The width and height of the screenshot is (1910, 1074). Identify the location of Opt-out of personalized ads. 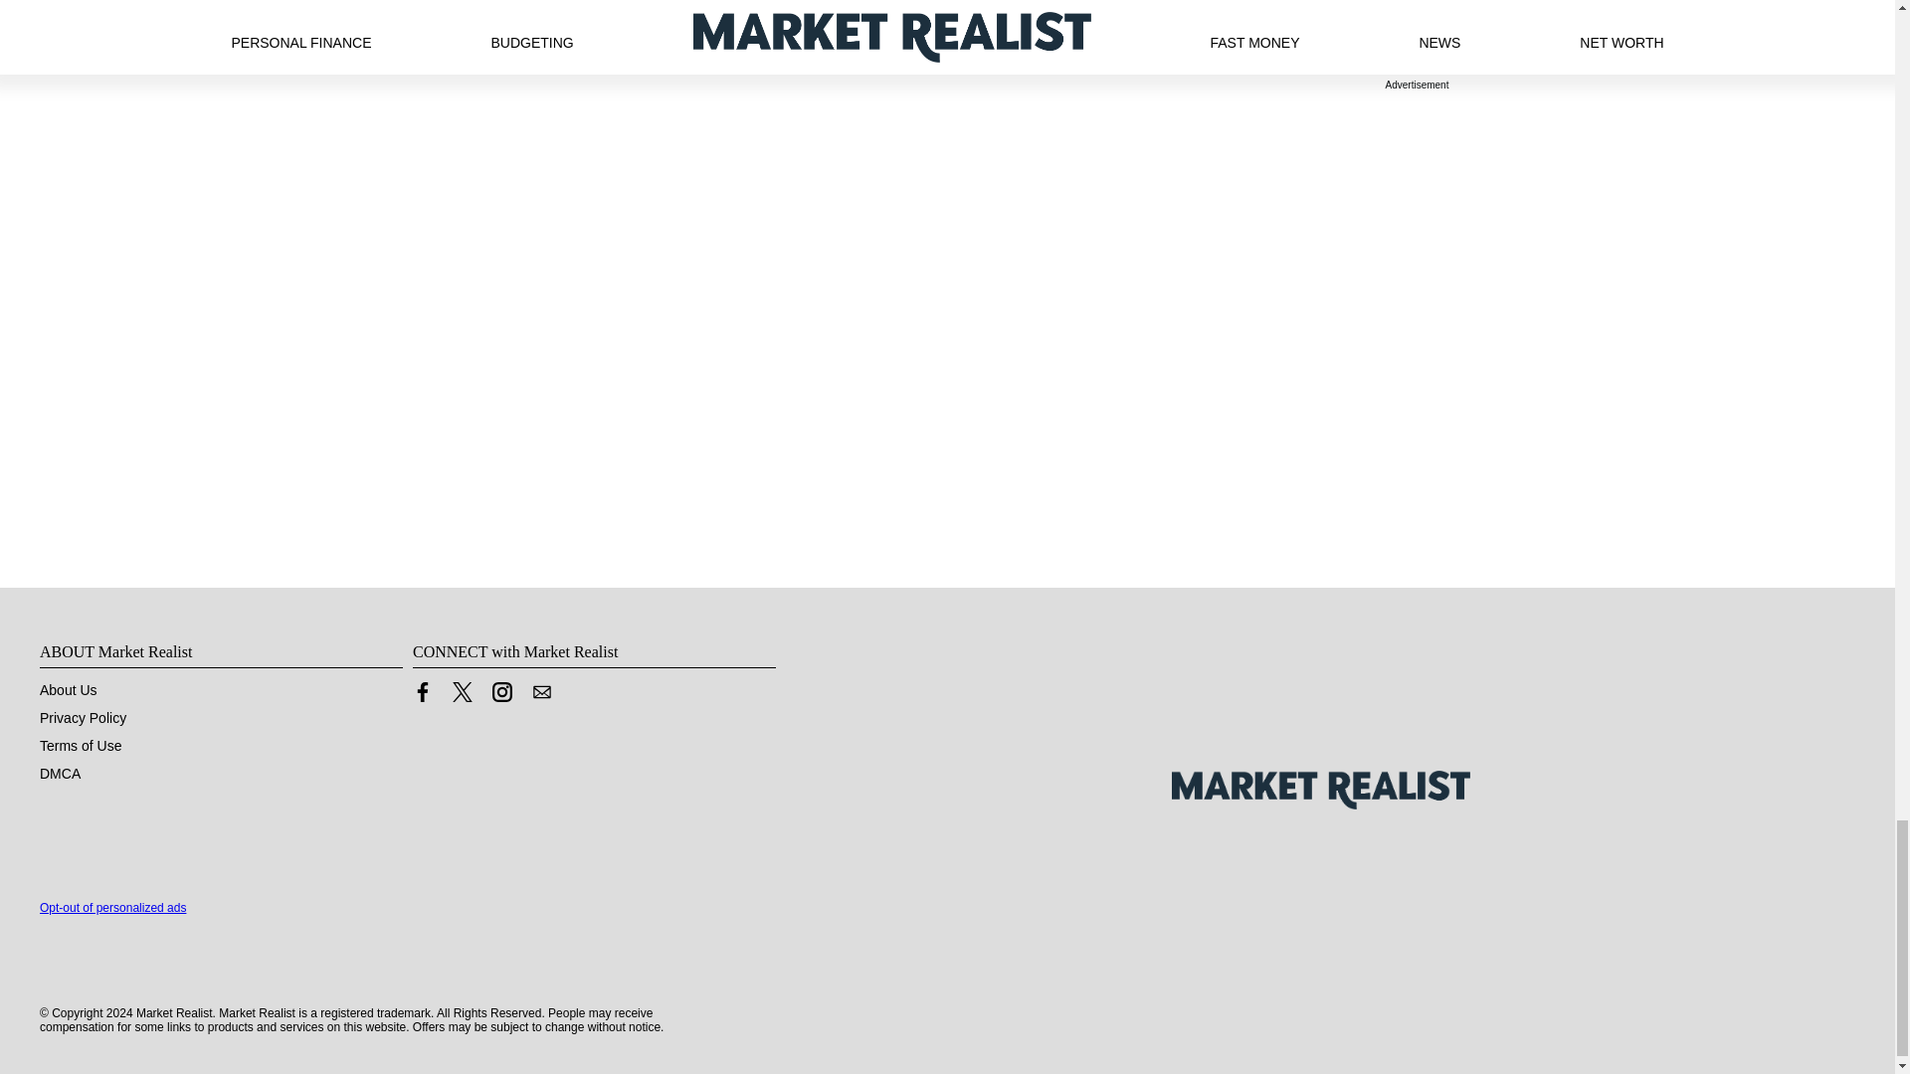
(112, 908).